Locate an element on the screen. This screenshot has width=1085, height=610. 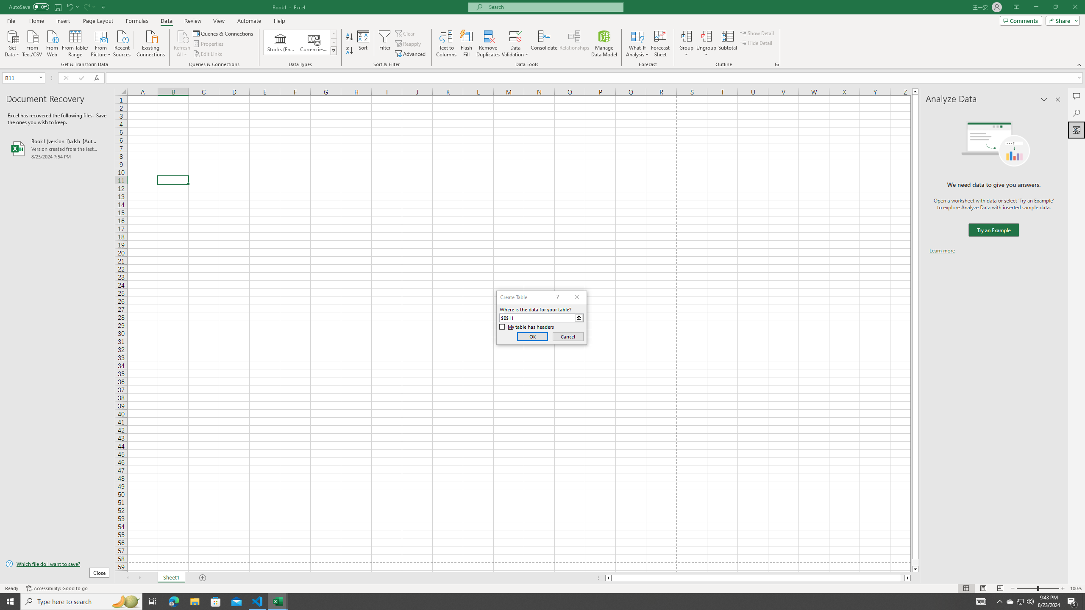
AutomationID: ConvertToLinkedEntity is located at coordinates (300, 42).